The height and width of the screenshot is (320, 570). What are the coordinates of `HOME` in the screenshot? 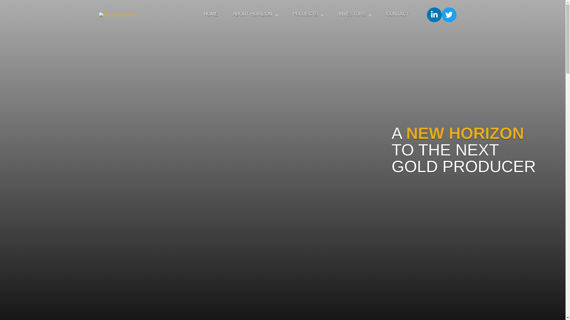 It's located at (211, 15).